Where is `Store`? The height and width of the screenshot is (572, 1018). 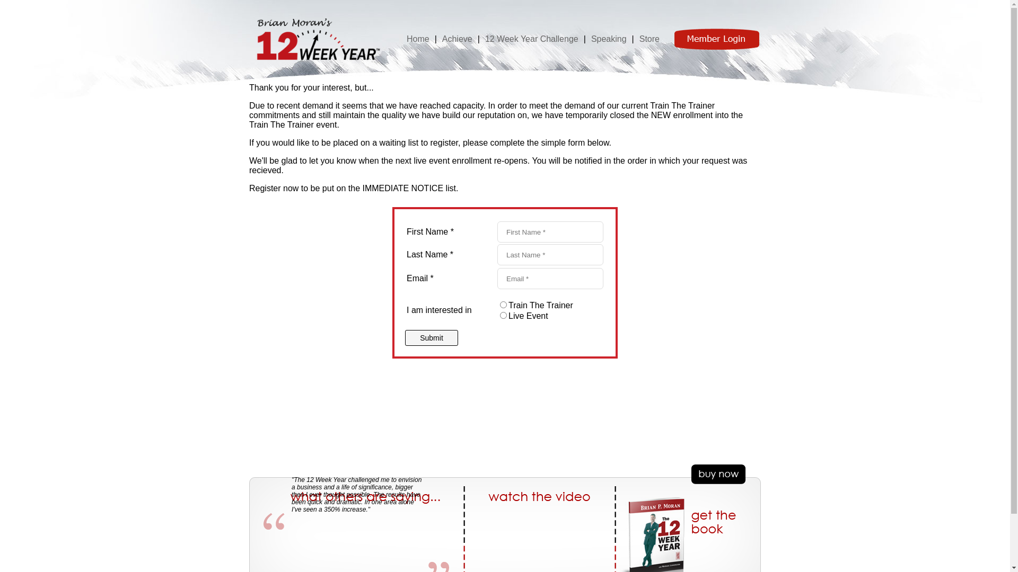
Store is located at coordinates (650, 38).